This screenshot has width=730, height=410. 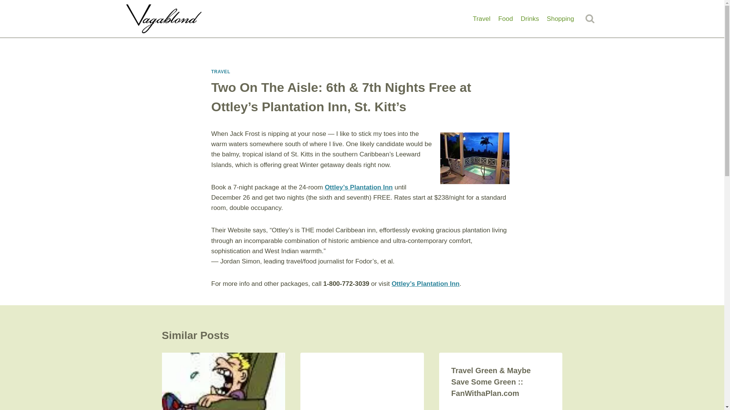 I want to click on Shopping, so click(x=560, y=19).